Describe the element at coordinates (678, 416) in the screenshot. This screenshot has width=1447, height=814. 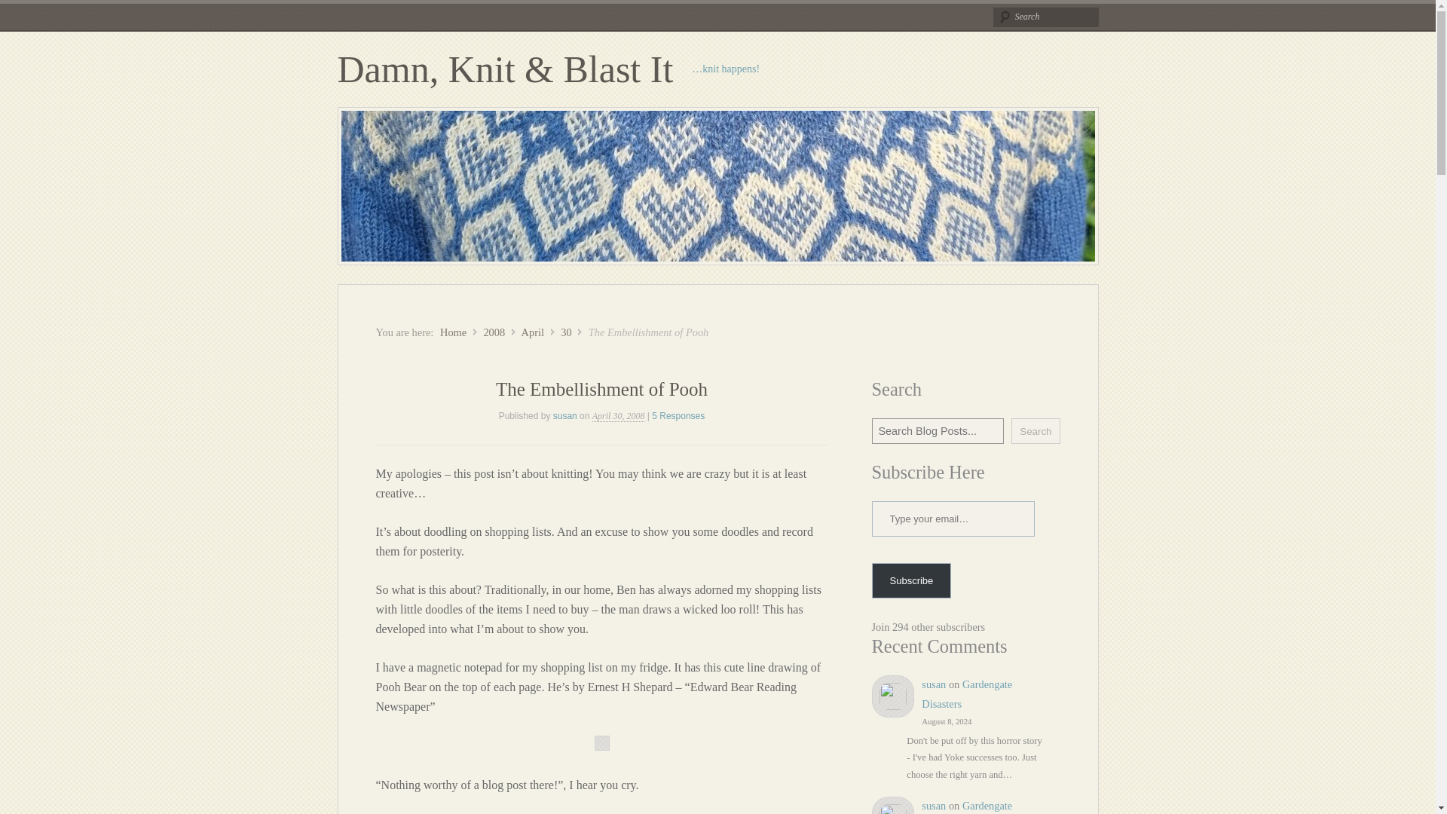
I see `Comment on The Embellishment of Pooh` at that location.